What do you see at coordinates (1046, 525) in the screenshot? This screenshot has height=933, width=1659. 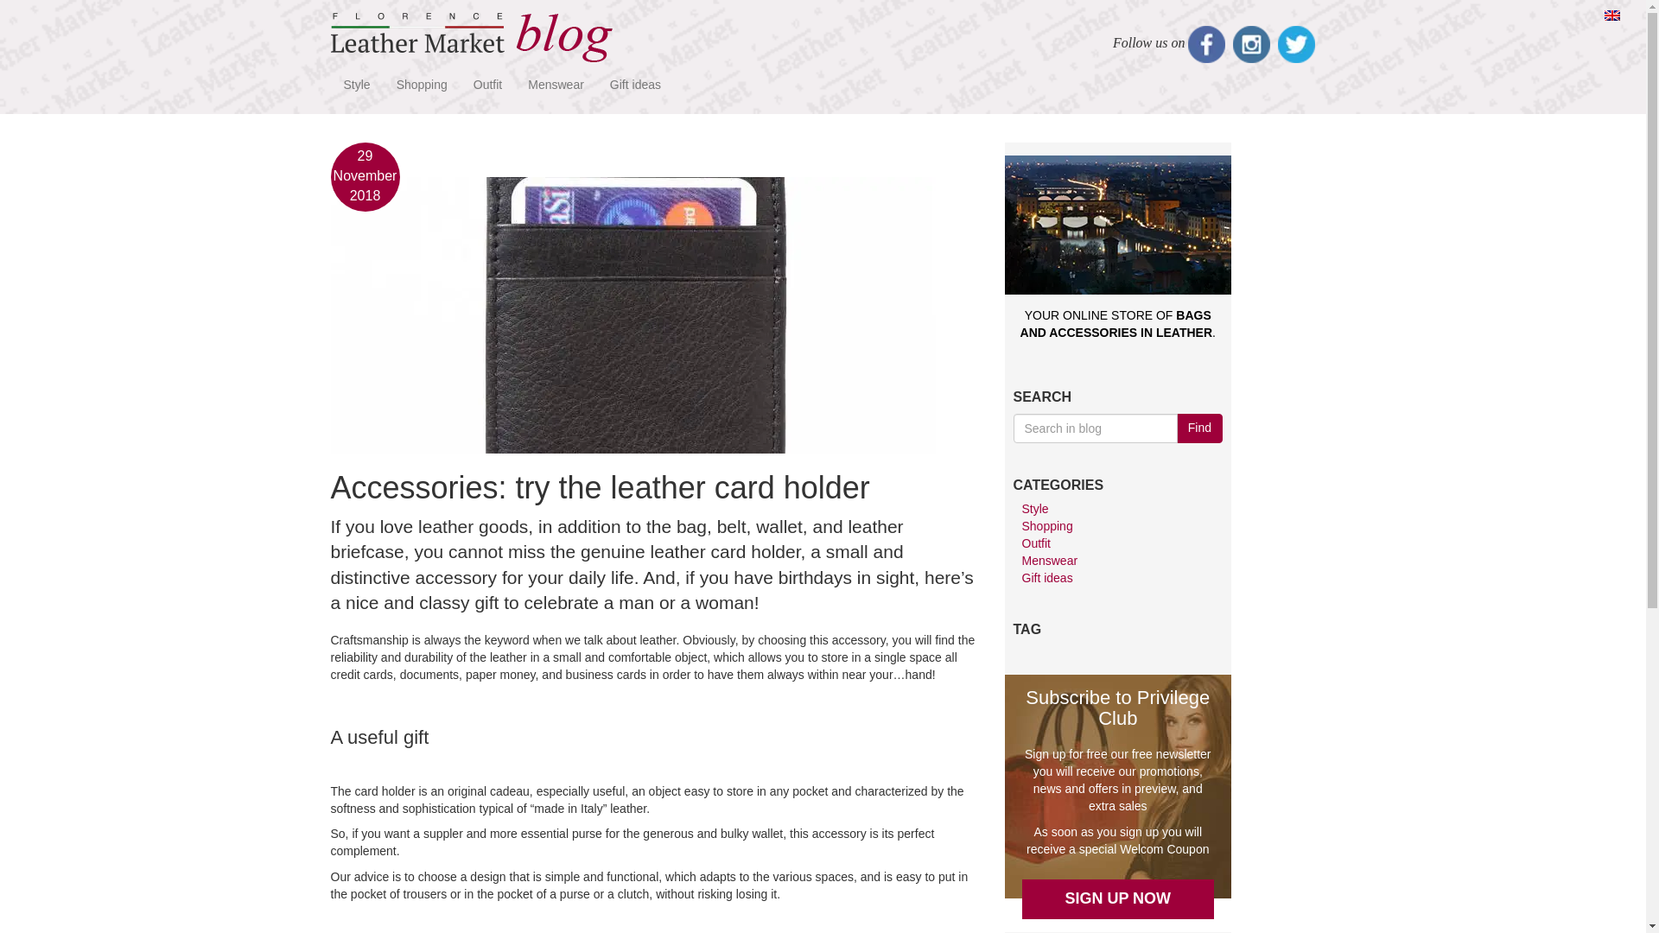 I see `Shopping` at bounding box center [1046, 525].